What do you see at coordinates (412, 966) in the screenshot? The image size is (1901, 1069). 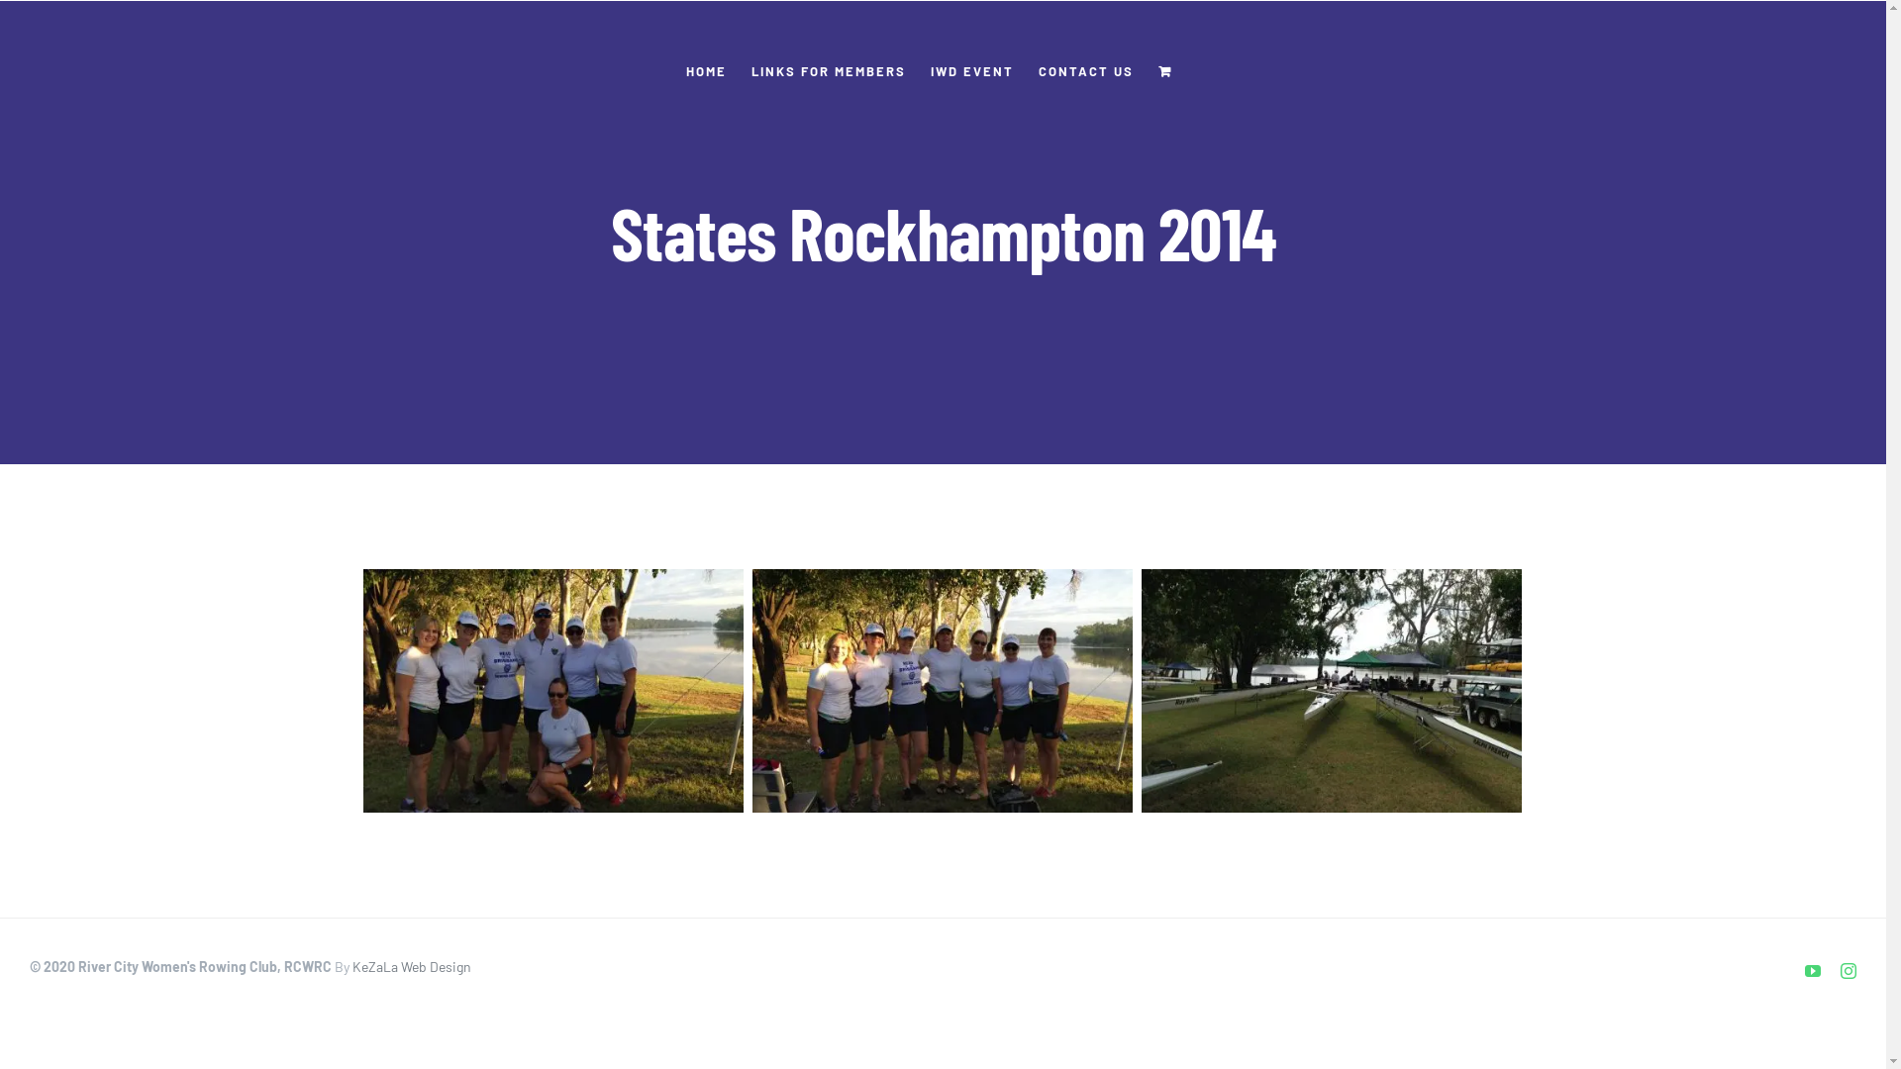 I see `KeZaLa Web Design` at bounding box center [412, 966].